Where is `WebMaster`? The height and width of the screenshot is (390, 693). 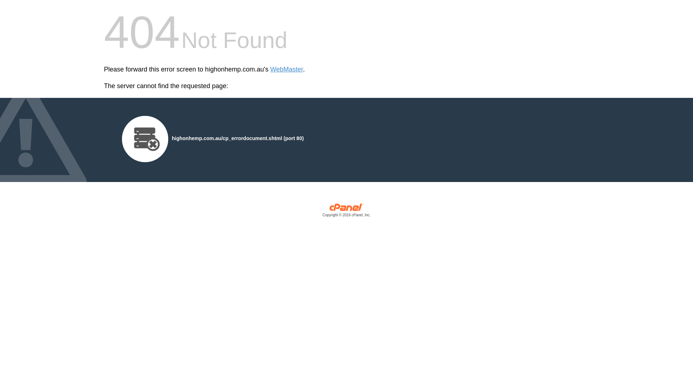 WebMaster is located at coordinates (287, 69).